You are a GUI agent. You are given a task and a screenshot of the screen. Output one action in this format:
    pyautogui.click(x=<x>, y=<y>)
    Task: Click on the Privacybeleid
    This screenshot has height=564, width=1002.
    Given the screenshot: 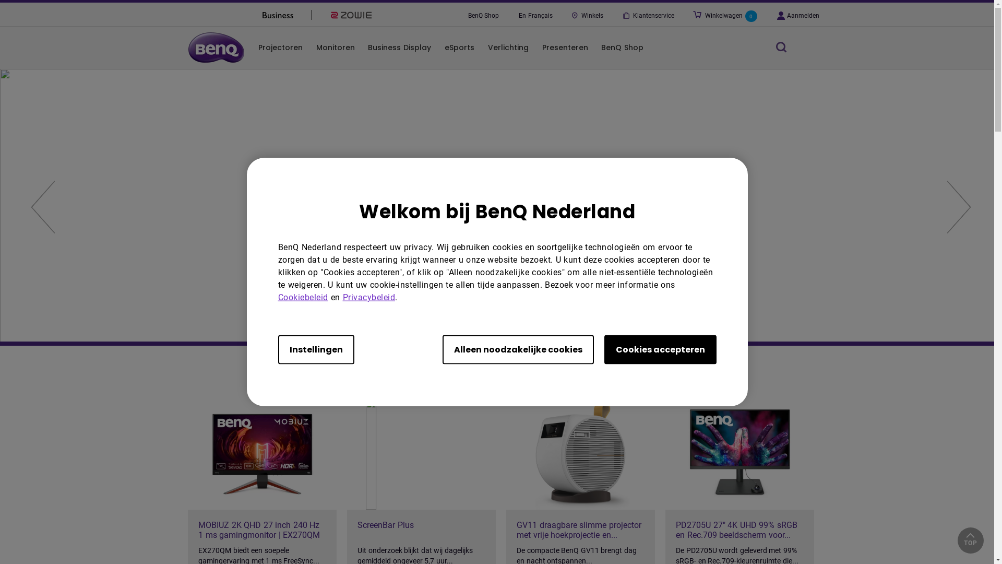 What is the action you would take?
    pyautogui.click(x=368, y=297)
    